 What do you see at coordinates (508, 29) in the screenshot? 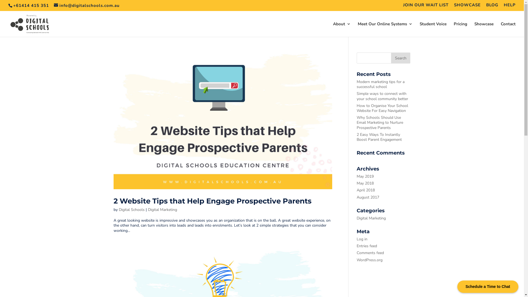
I see `Contact` at bounding box center [508, 29].